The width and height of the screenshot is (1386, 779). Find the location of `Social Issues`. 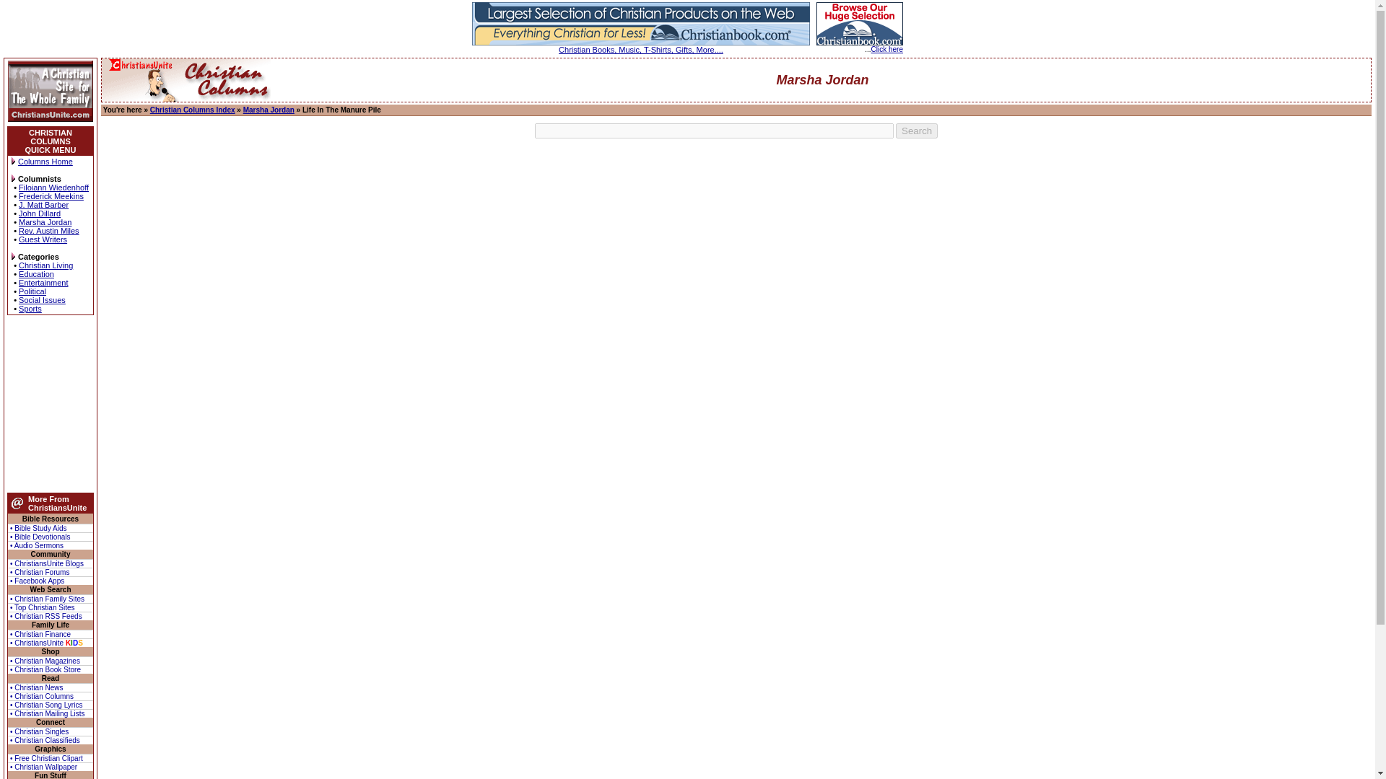

Social Issues is located at coordinates (42, 300).